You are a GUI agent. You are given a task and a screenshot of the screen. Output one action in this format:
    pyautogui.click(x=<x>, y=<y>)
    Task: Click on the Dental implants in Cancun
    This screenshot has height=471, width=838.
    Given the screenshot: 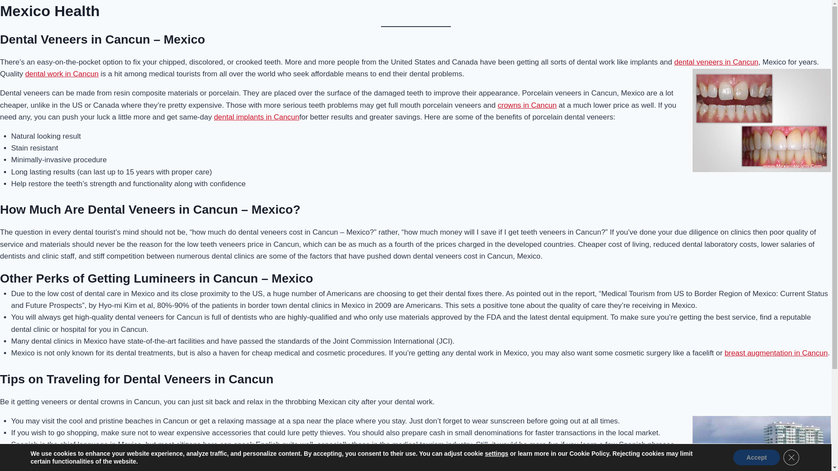 What is the action you would take?
    pyautogui.click(x=256, y=117)
    